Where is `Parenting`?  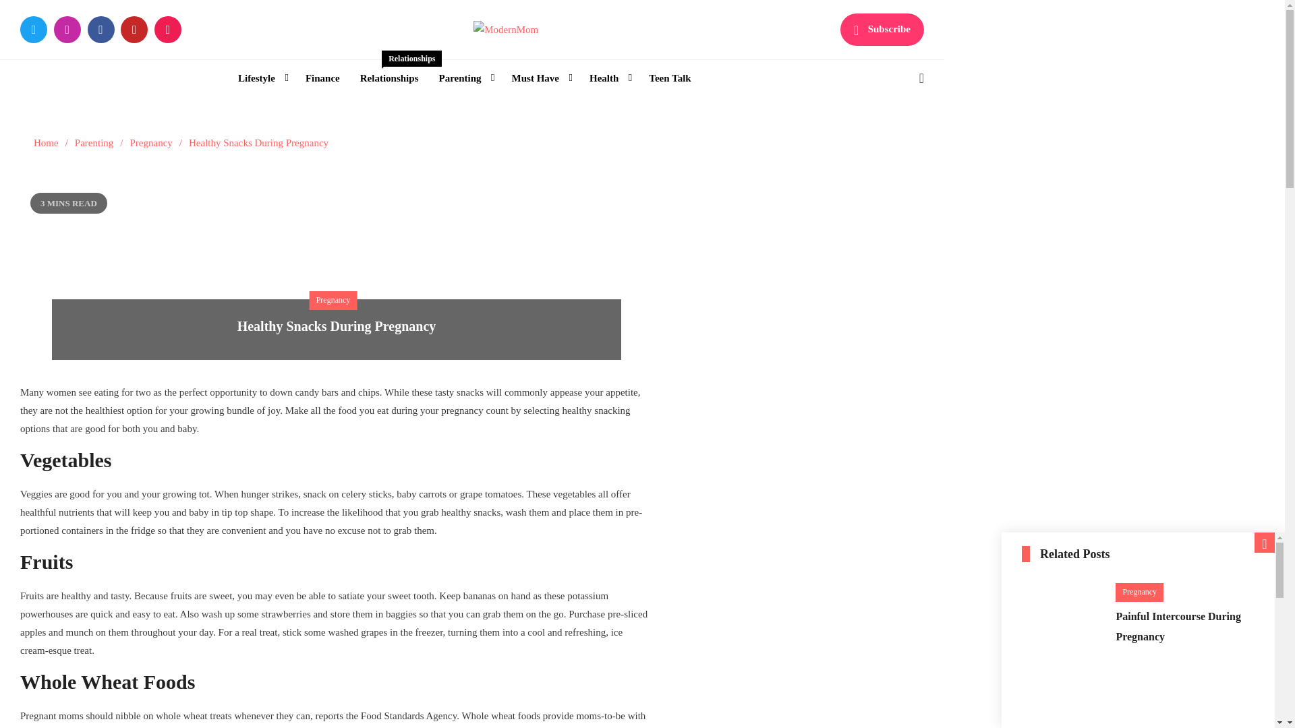
Parenting is located at coordinates (261, 78).